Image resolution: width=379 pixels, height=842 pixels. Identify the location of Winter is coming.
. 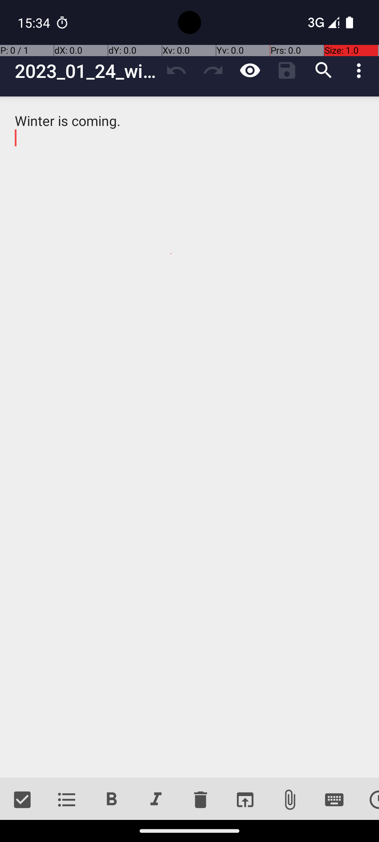
(189, 437).